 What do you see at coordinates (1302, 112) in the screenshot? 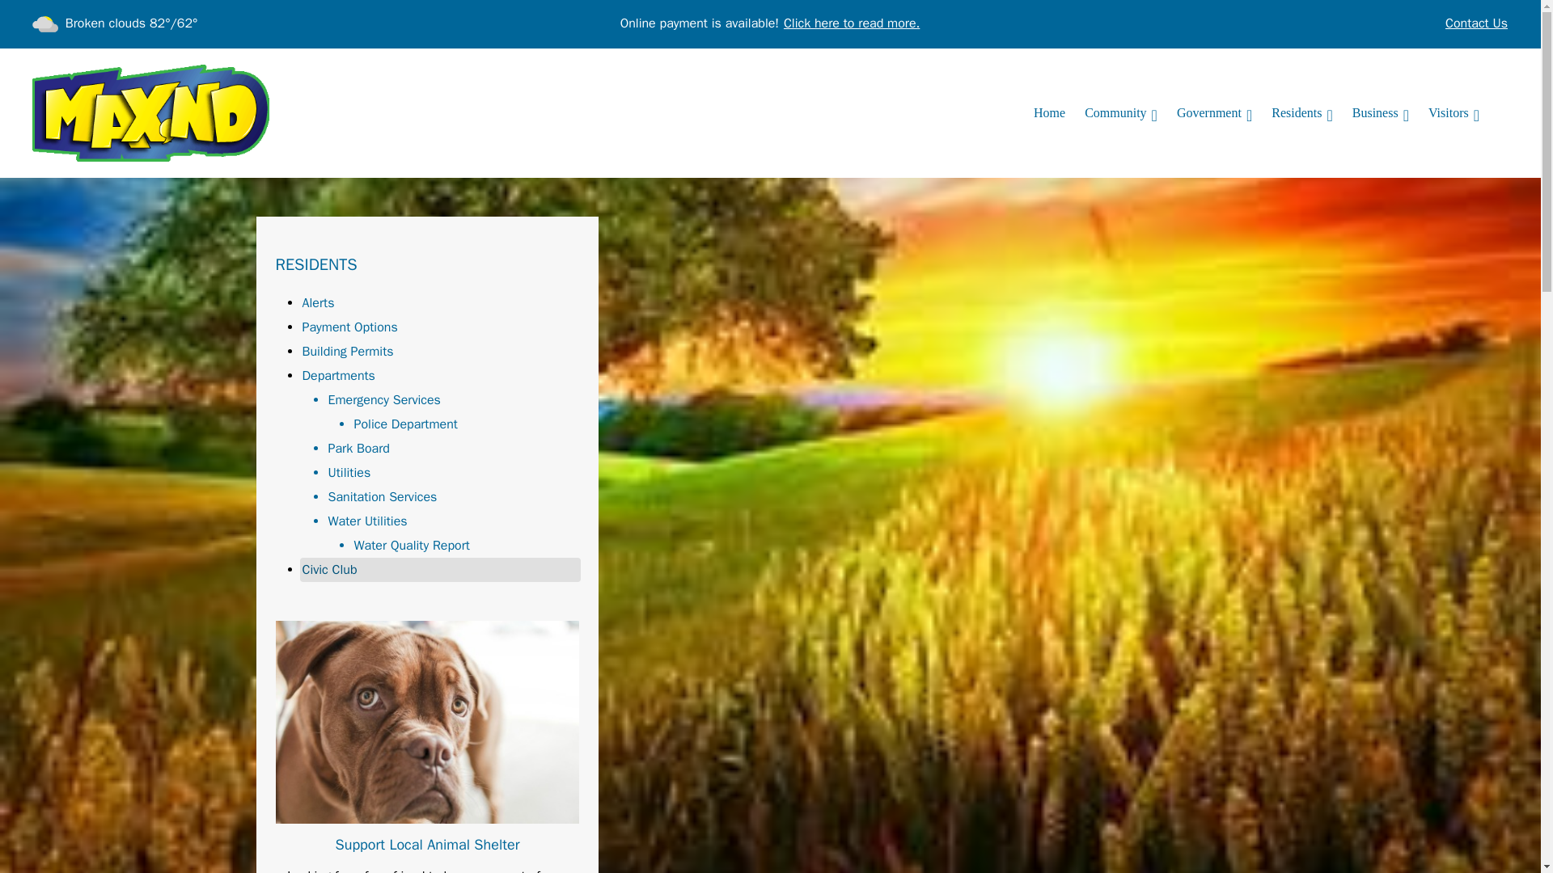
I see `Residents` at bounding box center [1302, 112].